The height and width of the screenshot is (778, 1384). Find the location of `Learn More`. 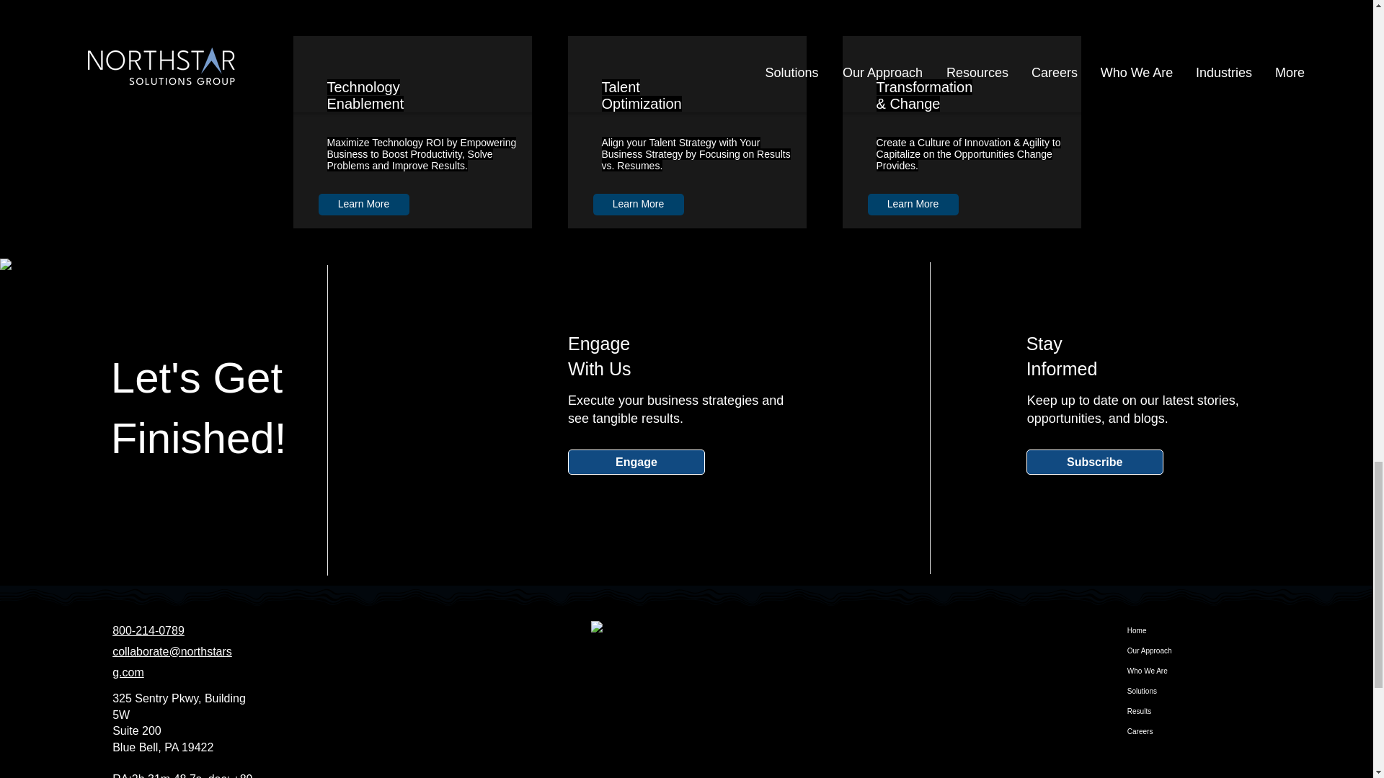

Learn More is located at coordinates (913, 205).